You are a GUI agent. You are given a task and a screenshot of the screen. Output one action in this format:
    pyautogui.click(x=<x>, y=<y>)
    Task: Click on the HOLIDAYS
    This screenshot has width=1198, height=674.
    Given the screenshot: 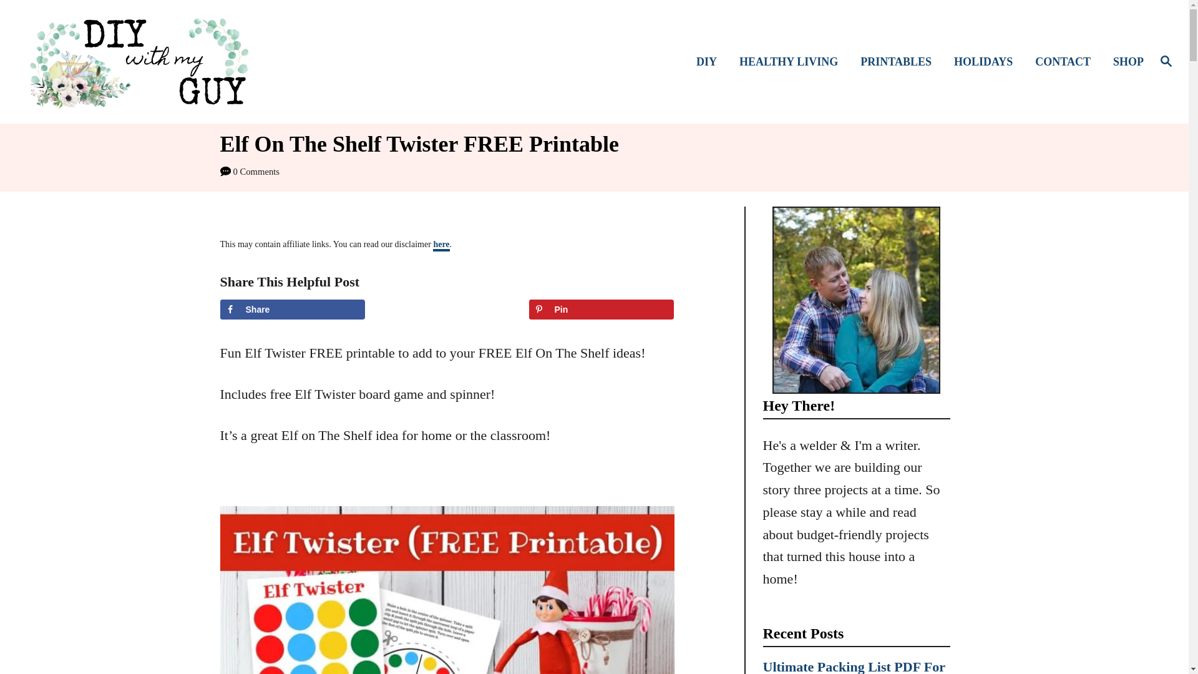 What is the action you would take?
    pyautogui.click(x=987, y=62)
    